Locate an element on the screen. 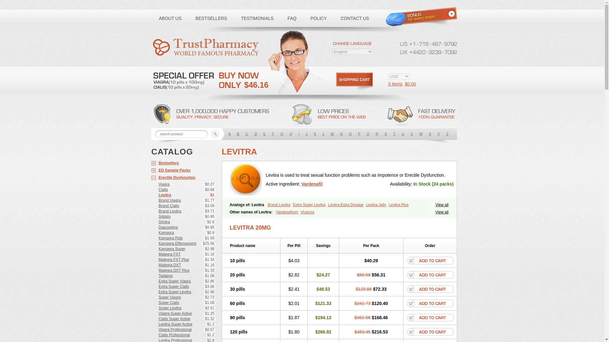 The image size is (609, 342). Bestsellers is located at coordinates (183, 163).